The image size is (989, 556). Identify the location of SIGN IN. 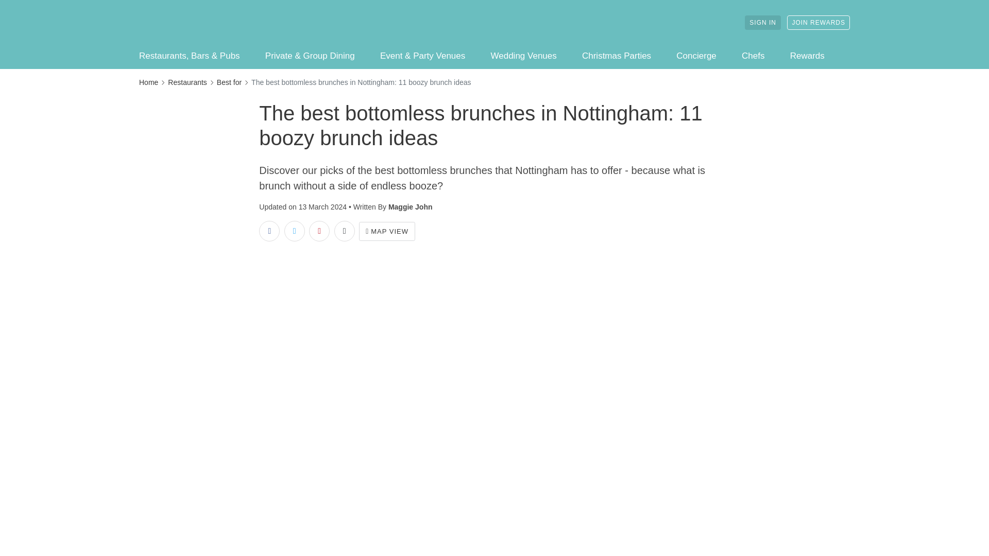
(762, 23).